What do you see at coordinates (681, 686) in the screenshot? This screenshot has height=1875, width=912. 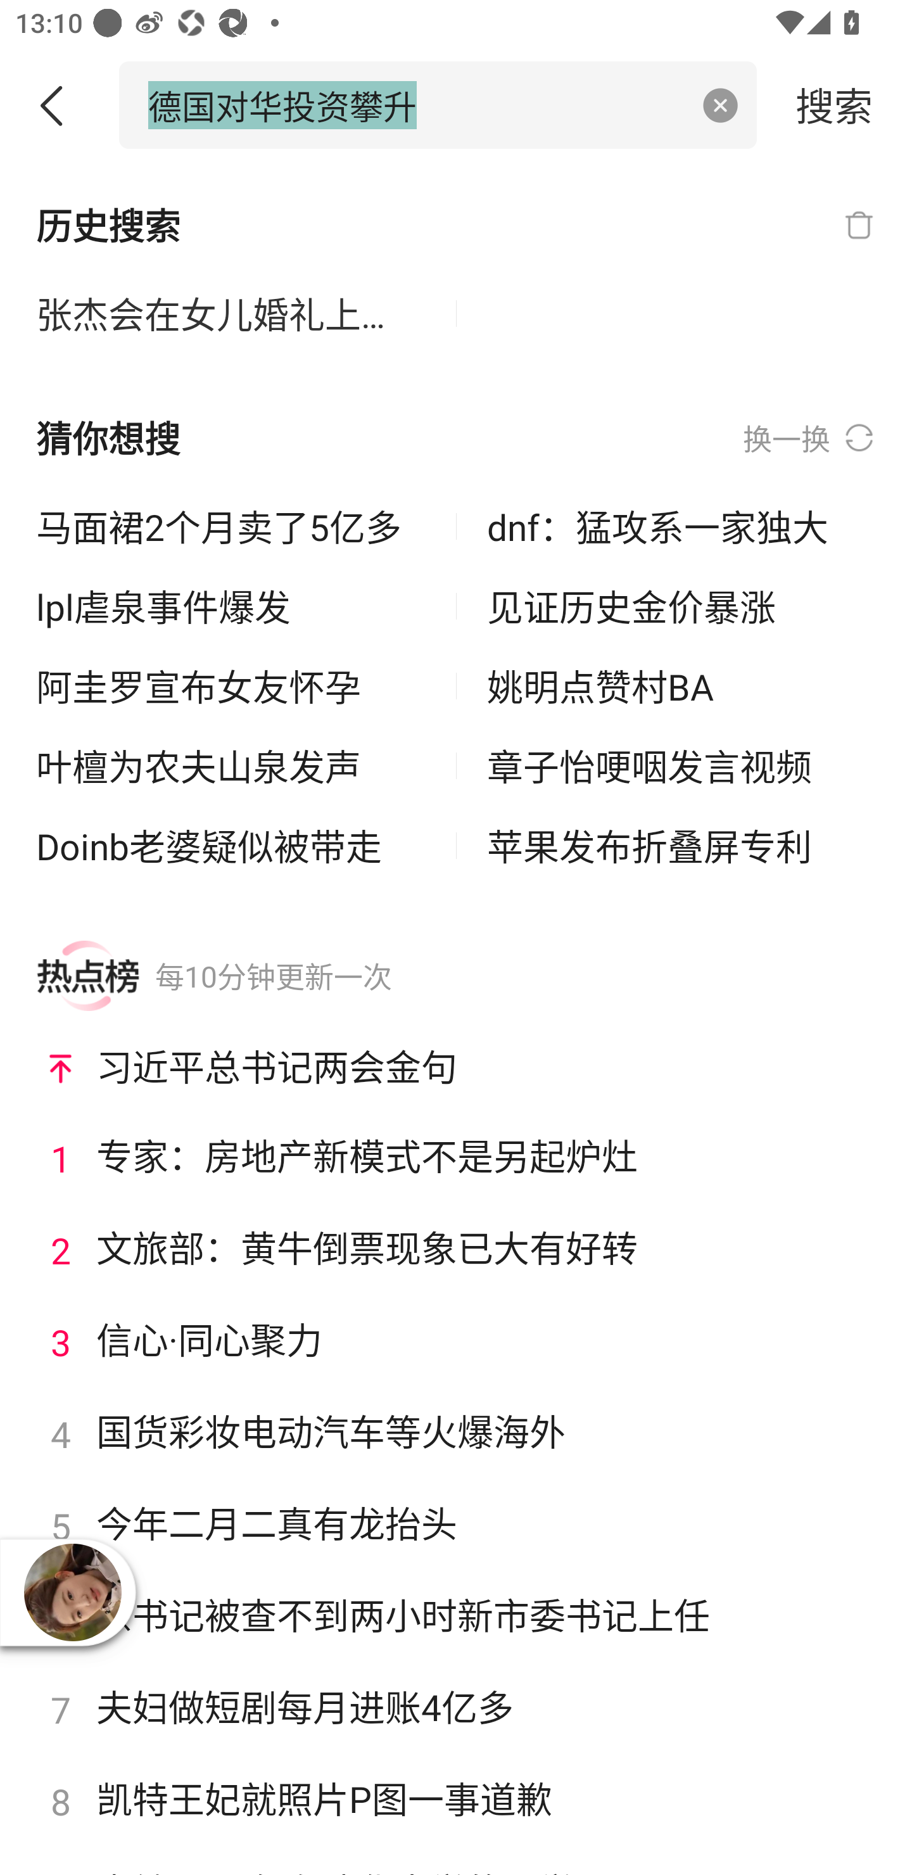 I see `姚明点赞村BA` at bounding box center [681, 686].